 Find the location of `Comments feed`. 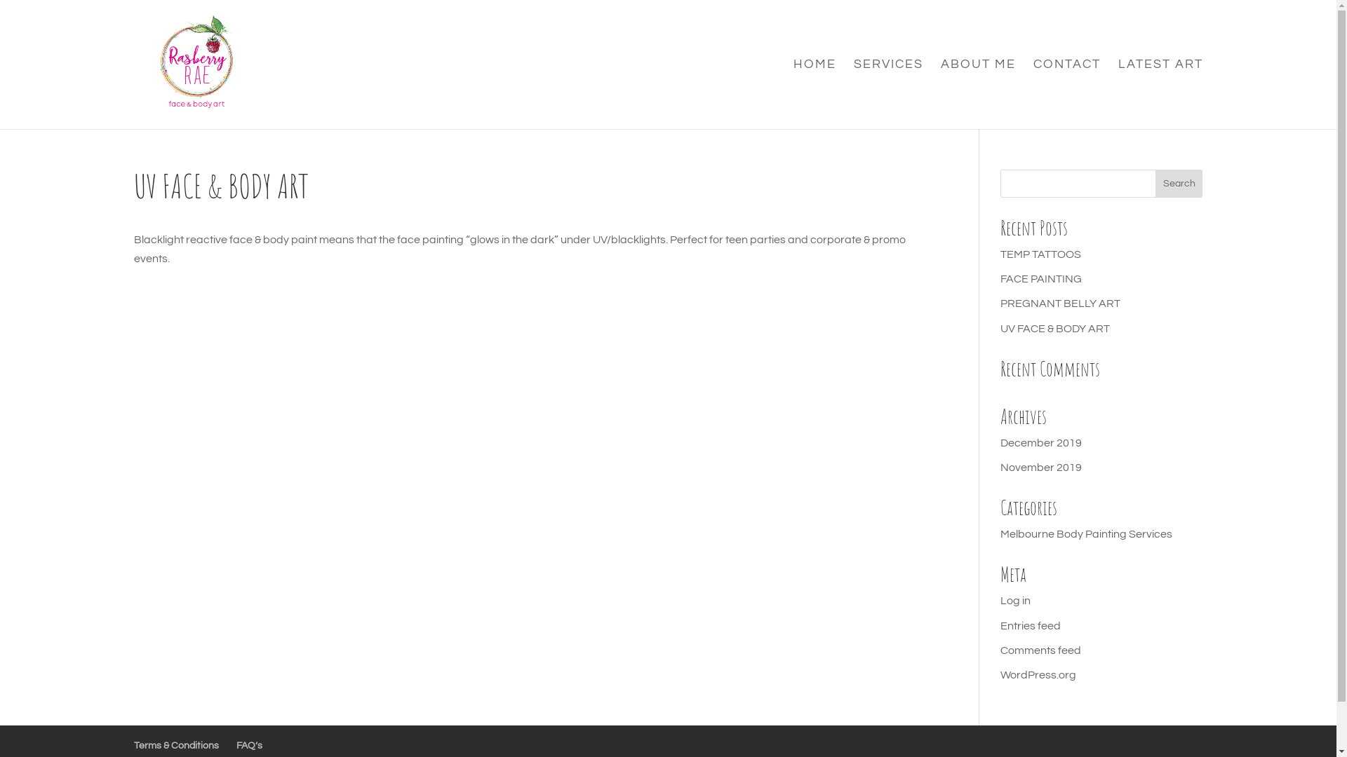

Comments feed is located at coordinates (1041, 650).